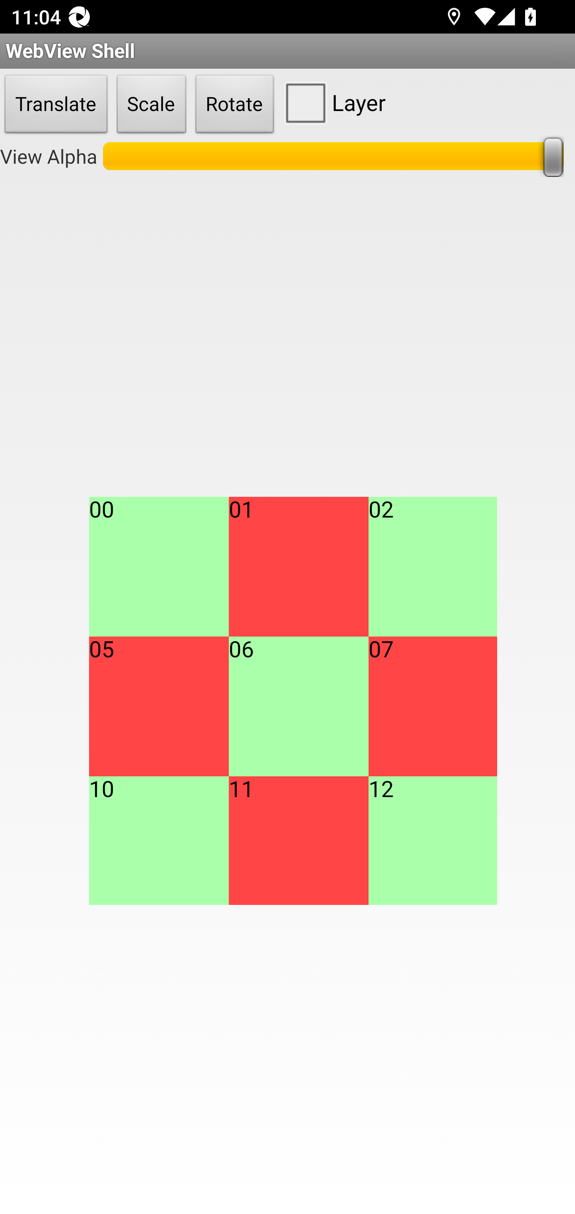 The height and width of the screenshot is (1214, 575). I want to click on Rotate, so click(235, 105).